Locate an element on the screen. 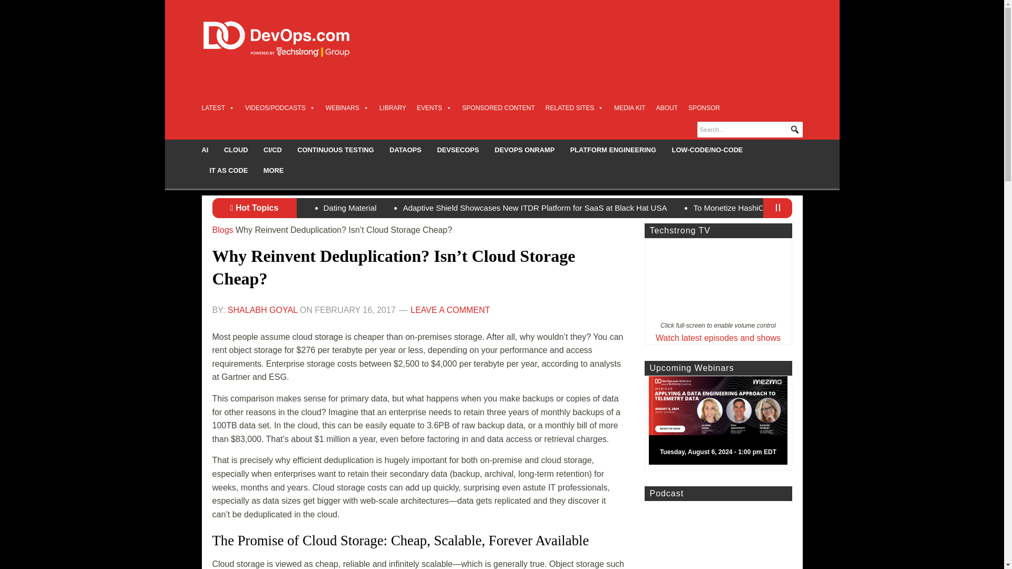 This screenshot has height=569, width=1012. LATEST is located at coordinates (217, 107).